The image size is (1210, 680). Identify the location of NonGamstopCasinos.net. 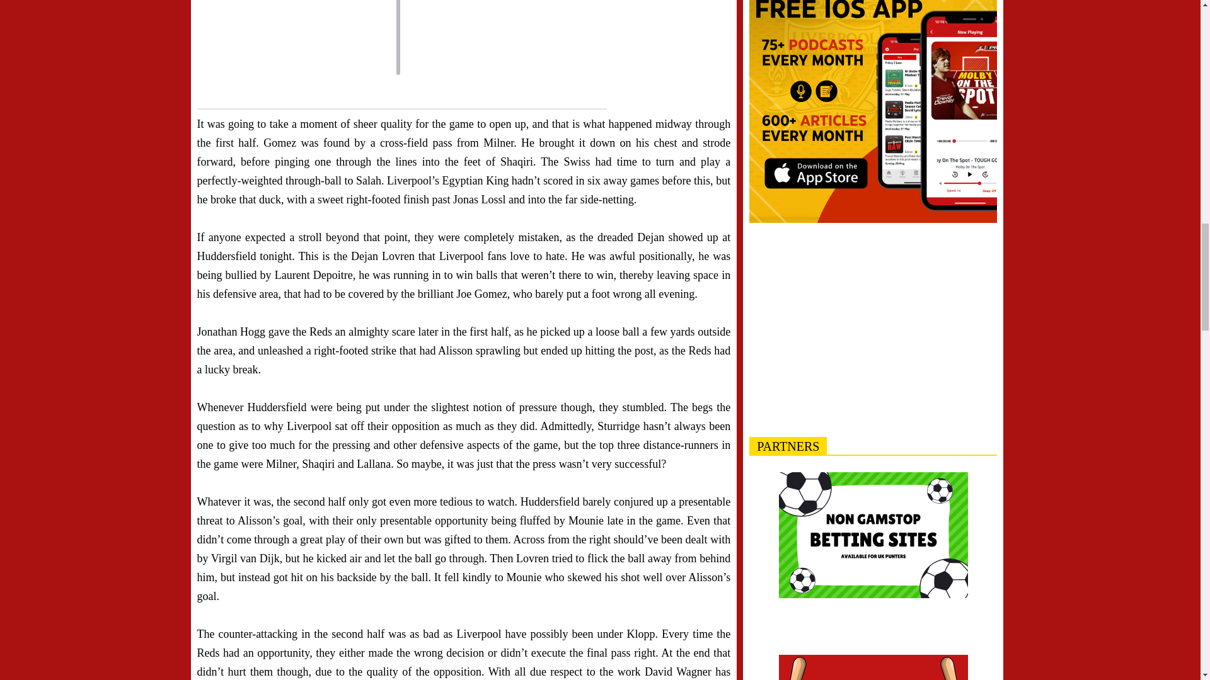
(873, 667).